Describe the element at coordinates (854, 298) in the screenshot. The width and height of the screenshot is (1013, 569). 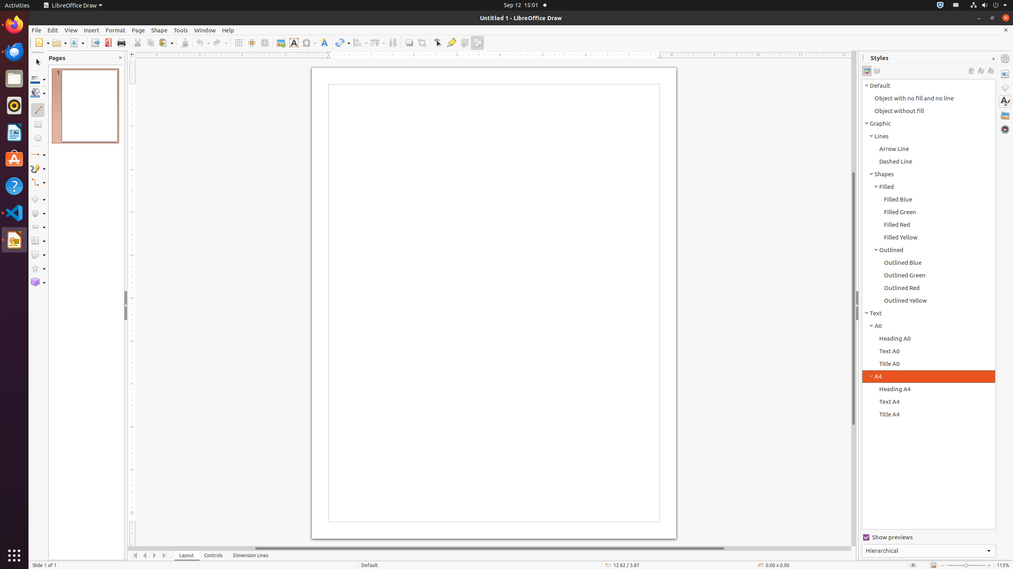
I see `Vertical scroll bar` at that location.